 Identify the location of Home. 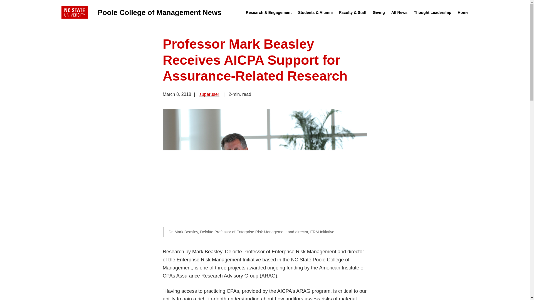
(463, 12).